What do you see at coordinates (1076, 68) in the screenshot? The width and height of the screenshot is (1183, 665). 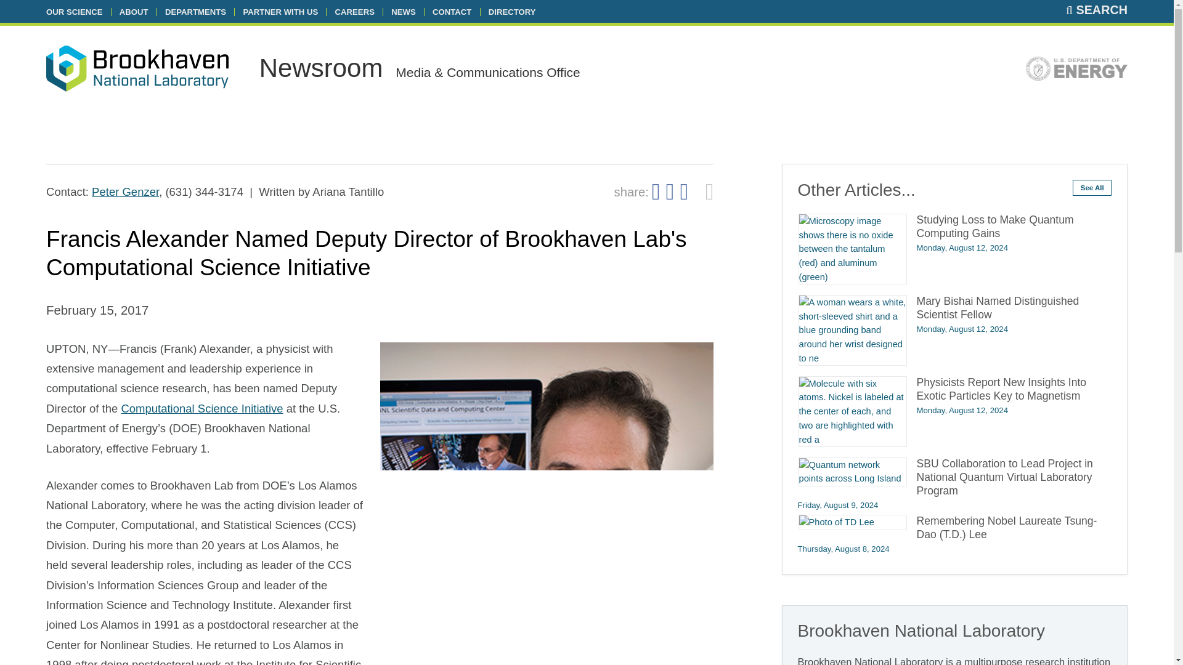 I see `DOE Office of Science` at bounding box center [1076, 68].